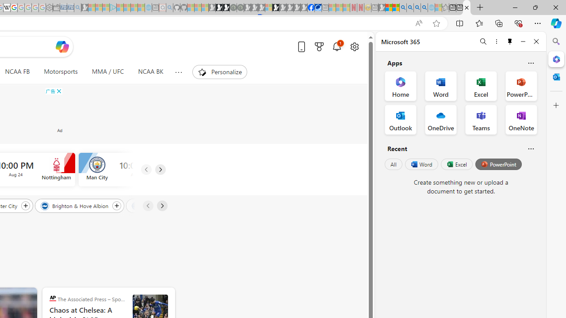  What do you see at coordinates (219, 8) in the screenshot?
I see `Play Zoo Boom in your browser | Games from Microsoft Start` at bounding box center [219, 8].